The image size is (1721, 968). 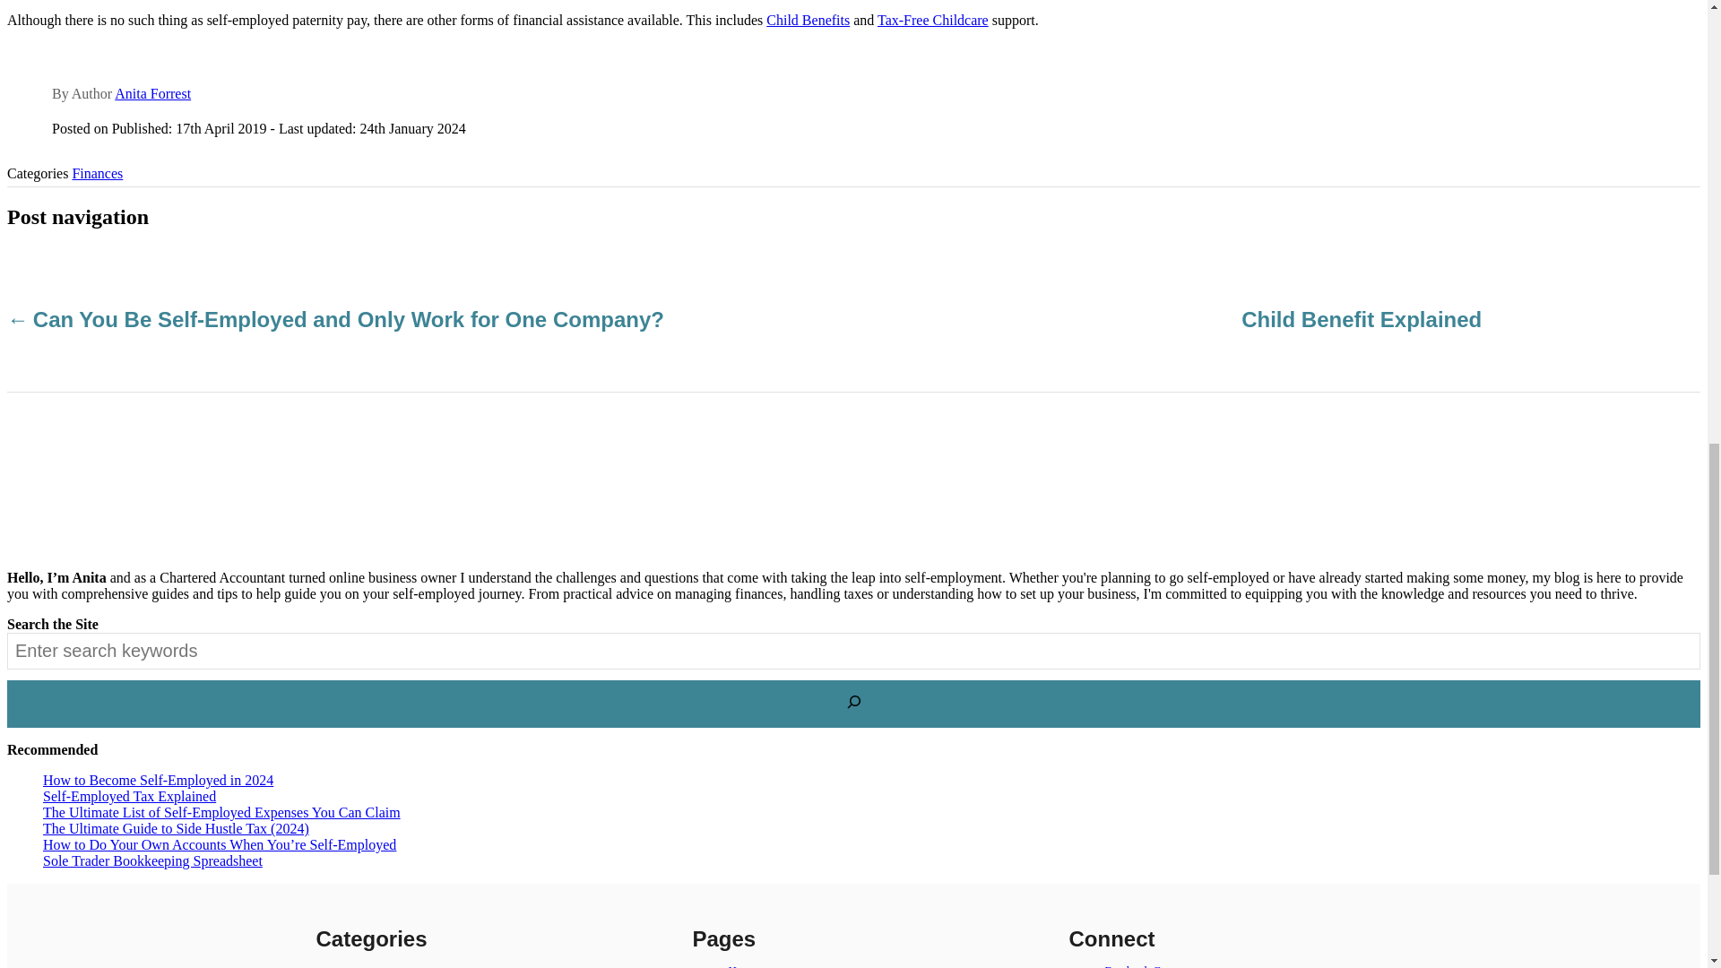 I want to click on The Ultimate List of Self-Employed Expenses You Can Claim, so click(x=222, y=812).